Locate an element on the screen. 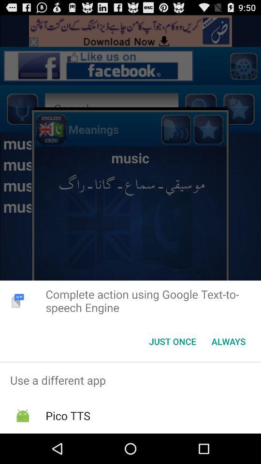  swipe to pico tts item is located at coordinates (68, 416).